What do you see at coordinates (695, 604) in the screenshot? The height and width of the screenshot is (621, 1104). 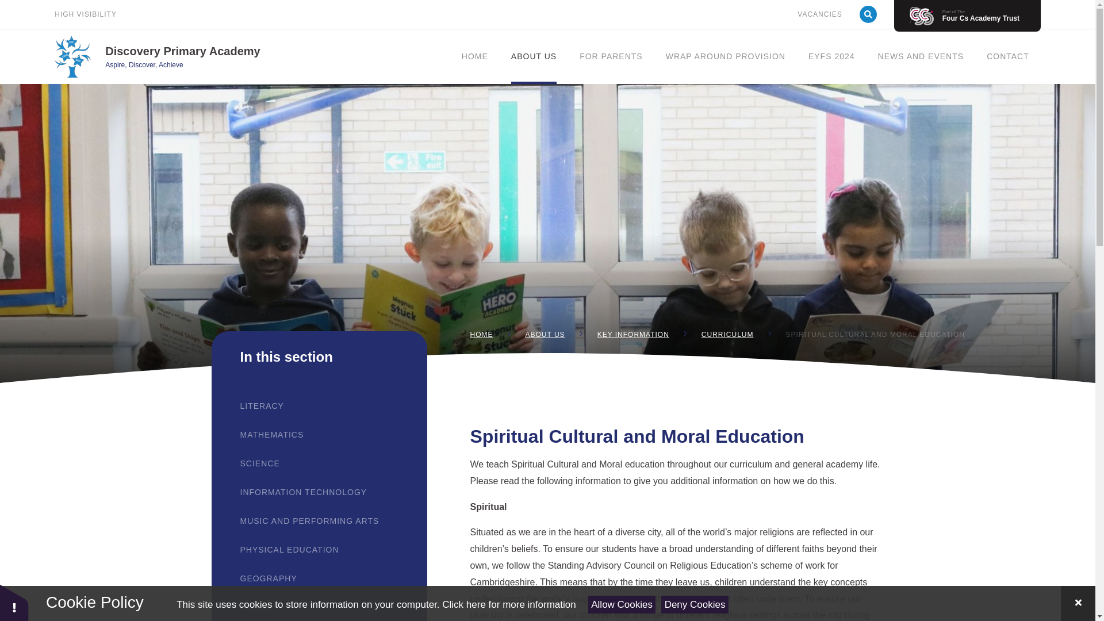 I see `Deny Cookies` at bounding box center [695, 604].